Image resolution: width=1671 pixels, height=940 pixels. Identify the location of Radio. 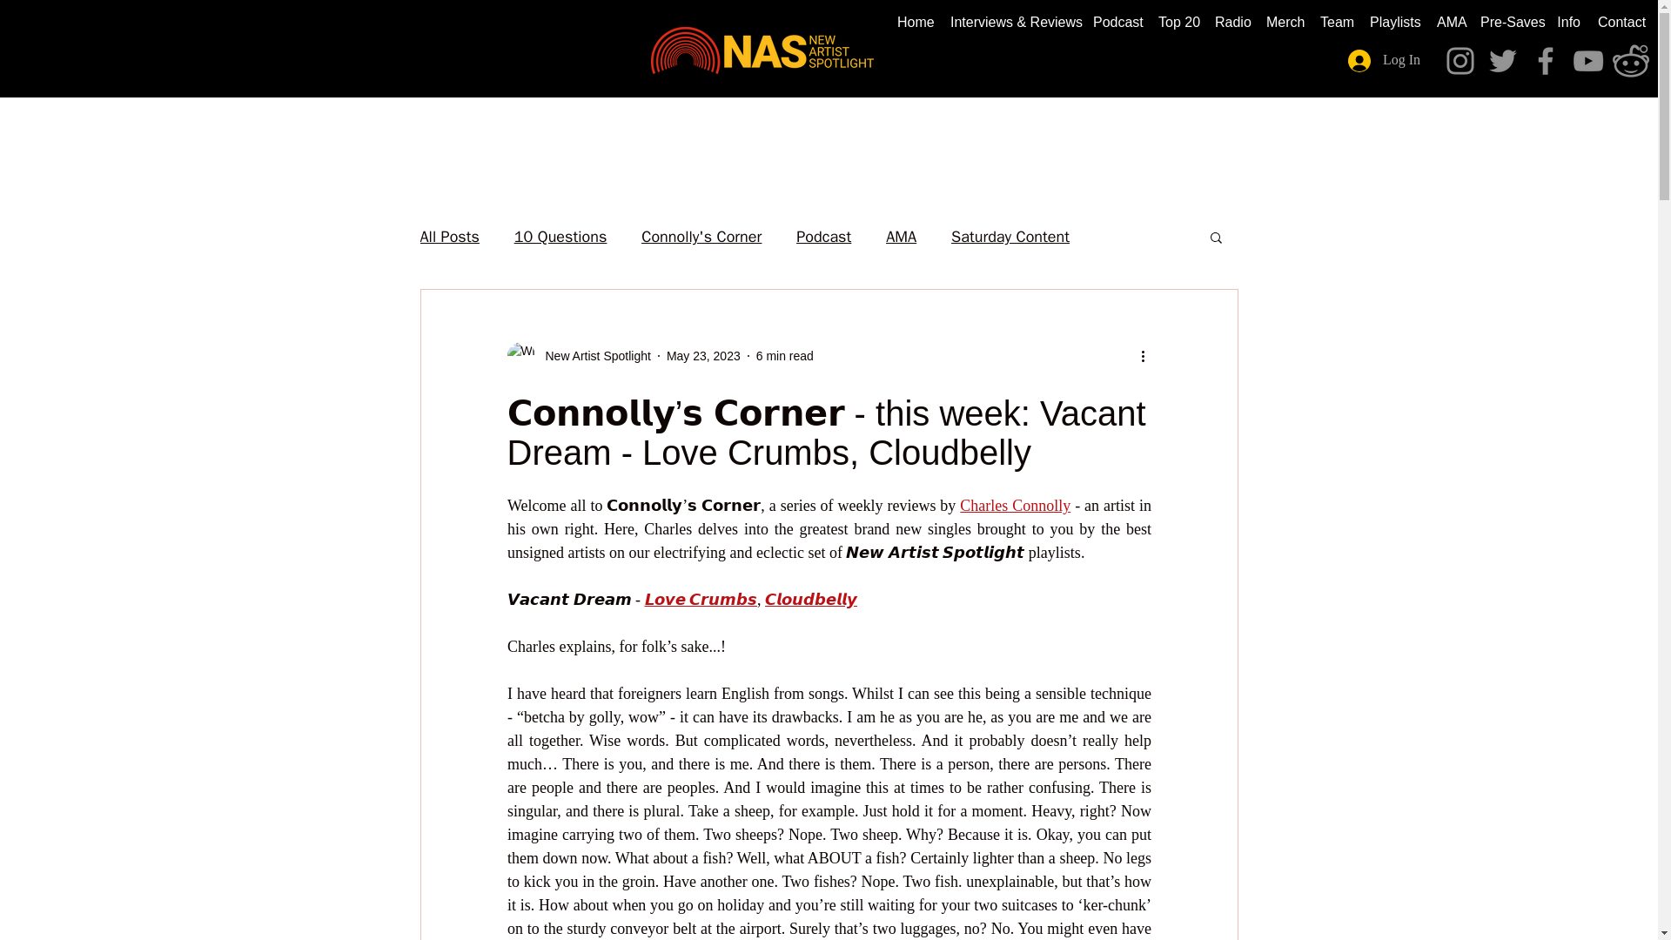
(1232, 23).